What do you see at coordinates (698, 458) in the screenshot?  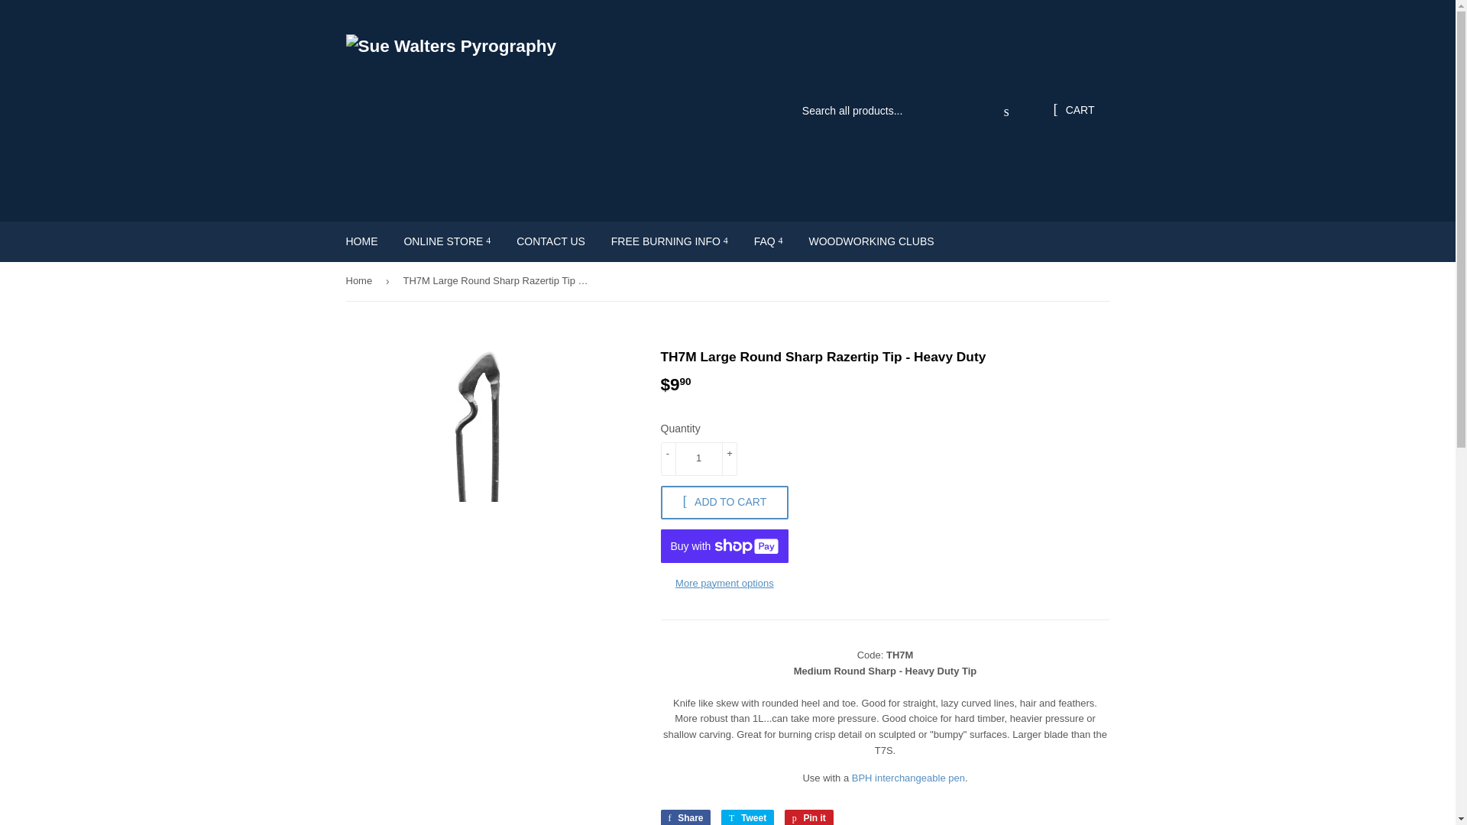 I see `1` at bounding box center [698, 458].